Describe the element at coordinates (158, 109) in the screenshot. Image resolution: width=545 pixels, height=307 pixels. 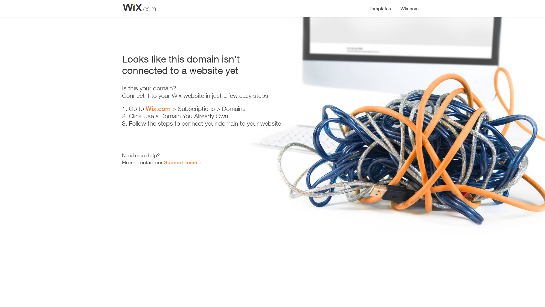
I see `Wix.com` at that location.